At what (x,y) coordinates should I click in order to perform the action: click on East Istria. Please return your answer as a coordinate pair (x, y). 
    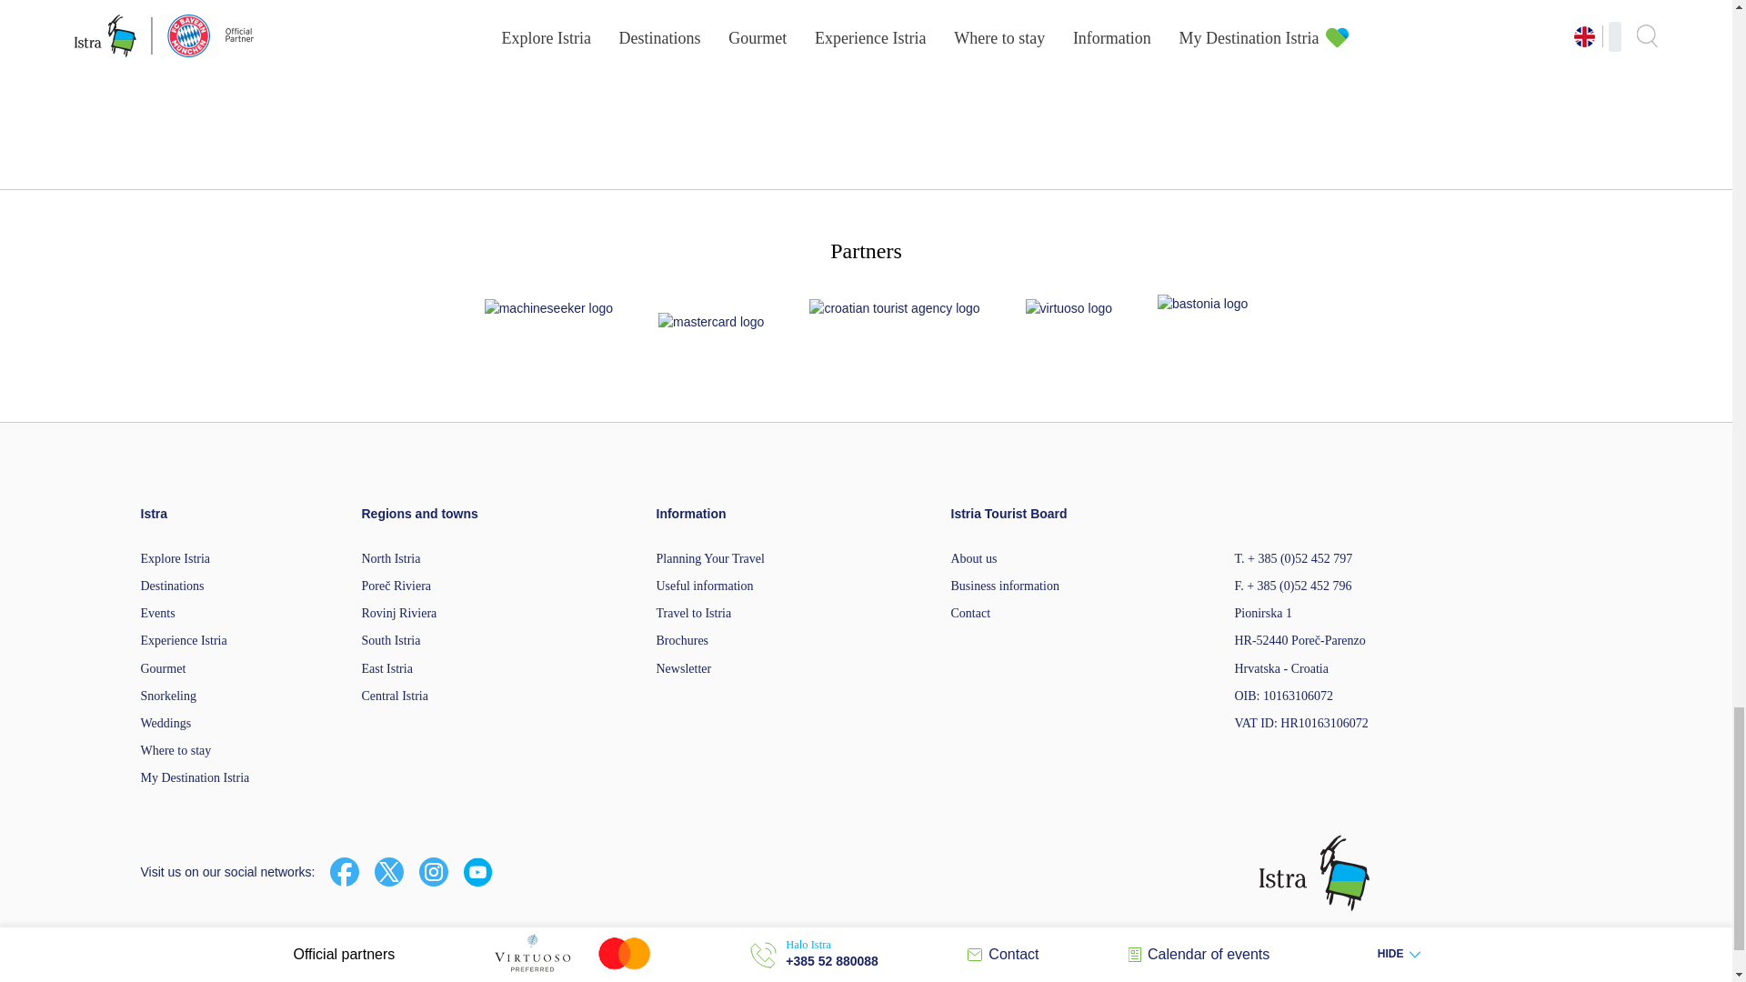
    Looking at the image, I should click on (386, 668).